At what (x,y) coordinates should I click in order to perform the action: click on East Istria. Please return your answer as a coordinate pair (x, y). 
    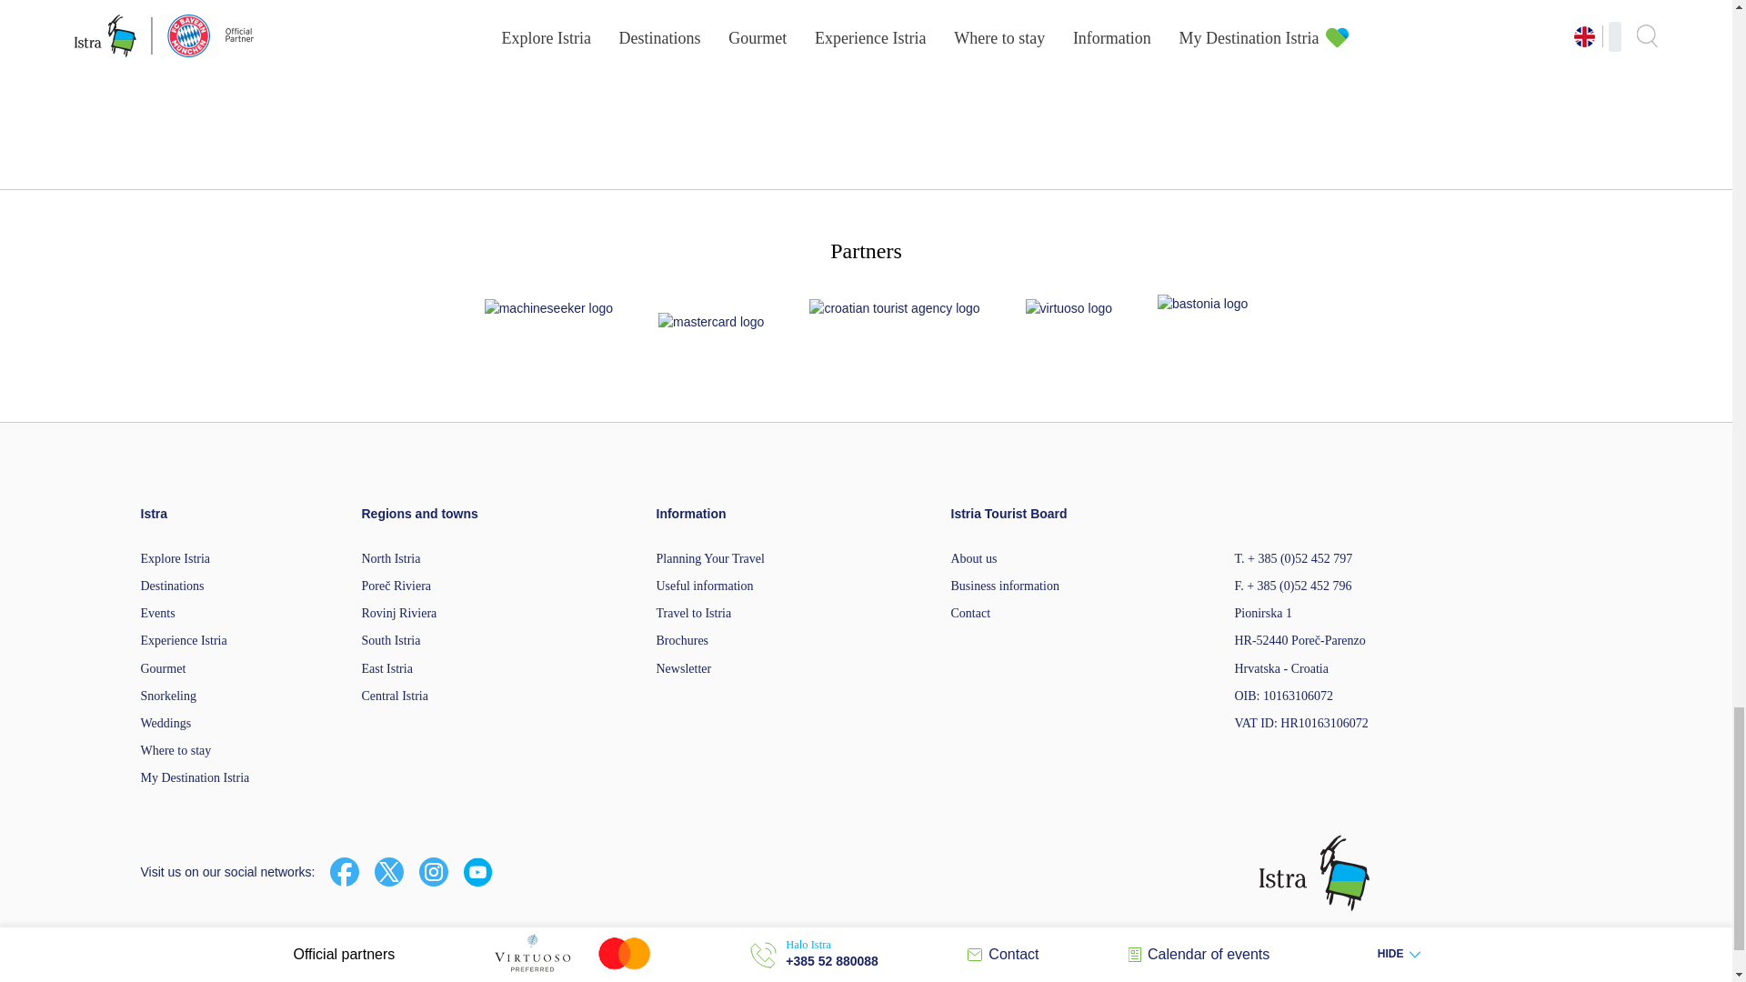
    Looking at the image, I should click on (386, 668).